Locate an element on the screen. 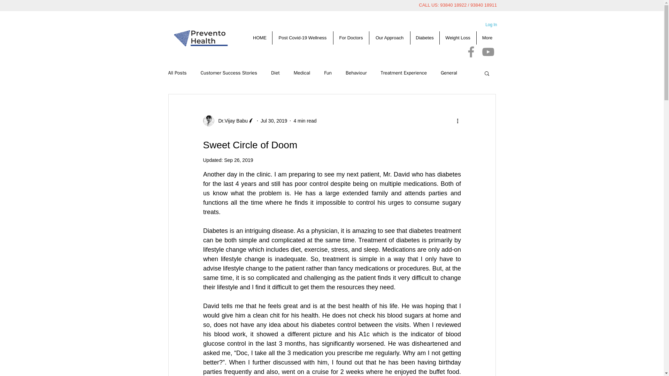 This screenshot has width=669, height=376. Customer Success Stories is located at coordinates (229, 73).